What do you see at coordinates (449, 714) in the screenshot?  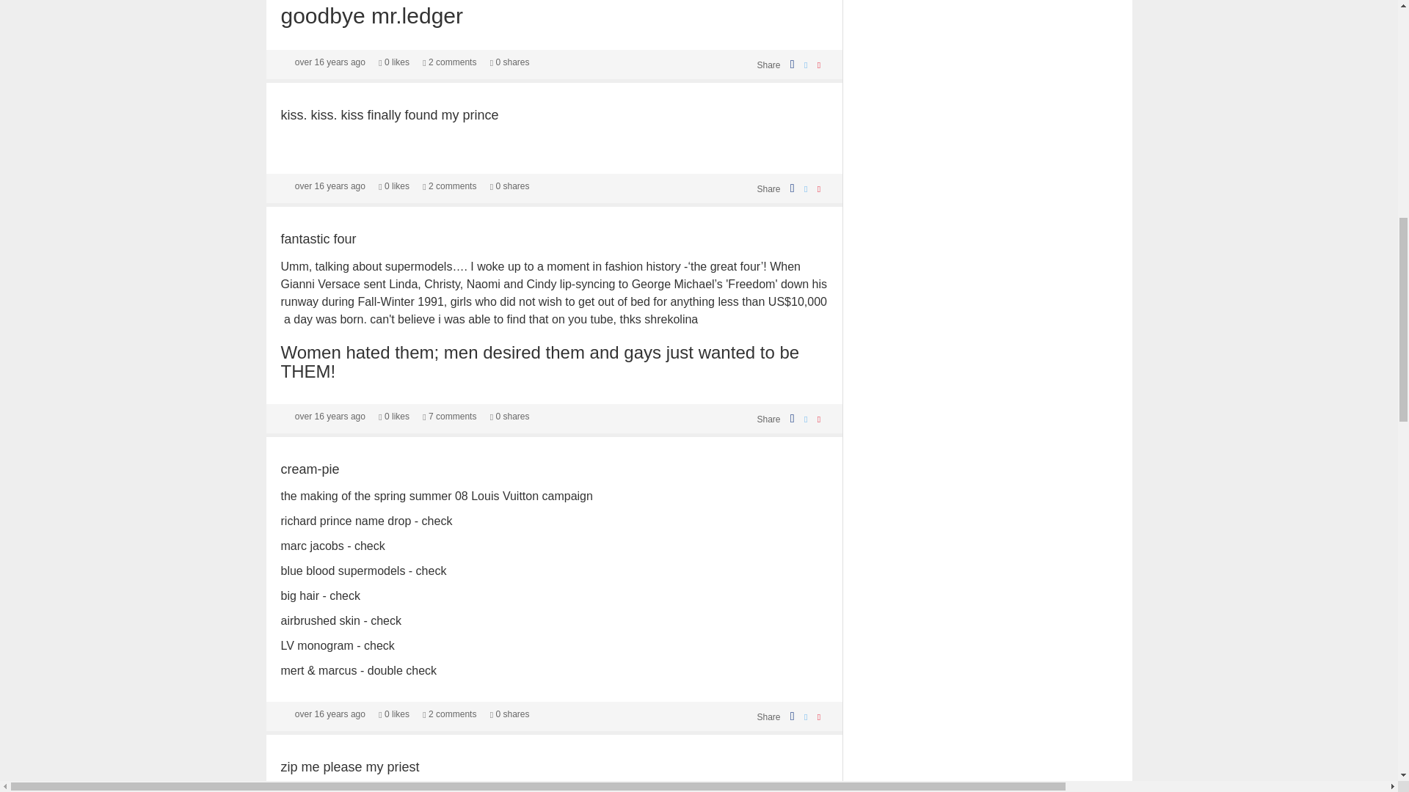 I see ` 2 comments` at bounding box center [449, 714].